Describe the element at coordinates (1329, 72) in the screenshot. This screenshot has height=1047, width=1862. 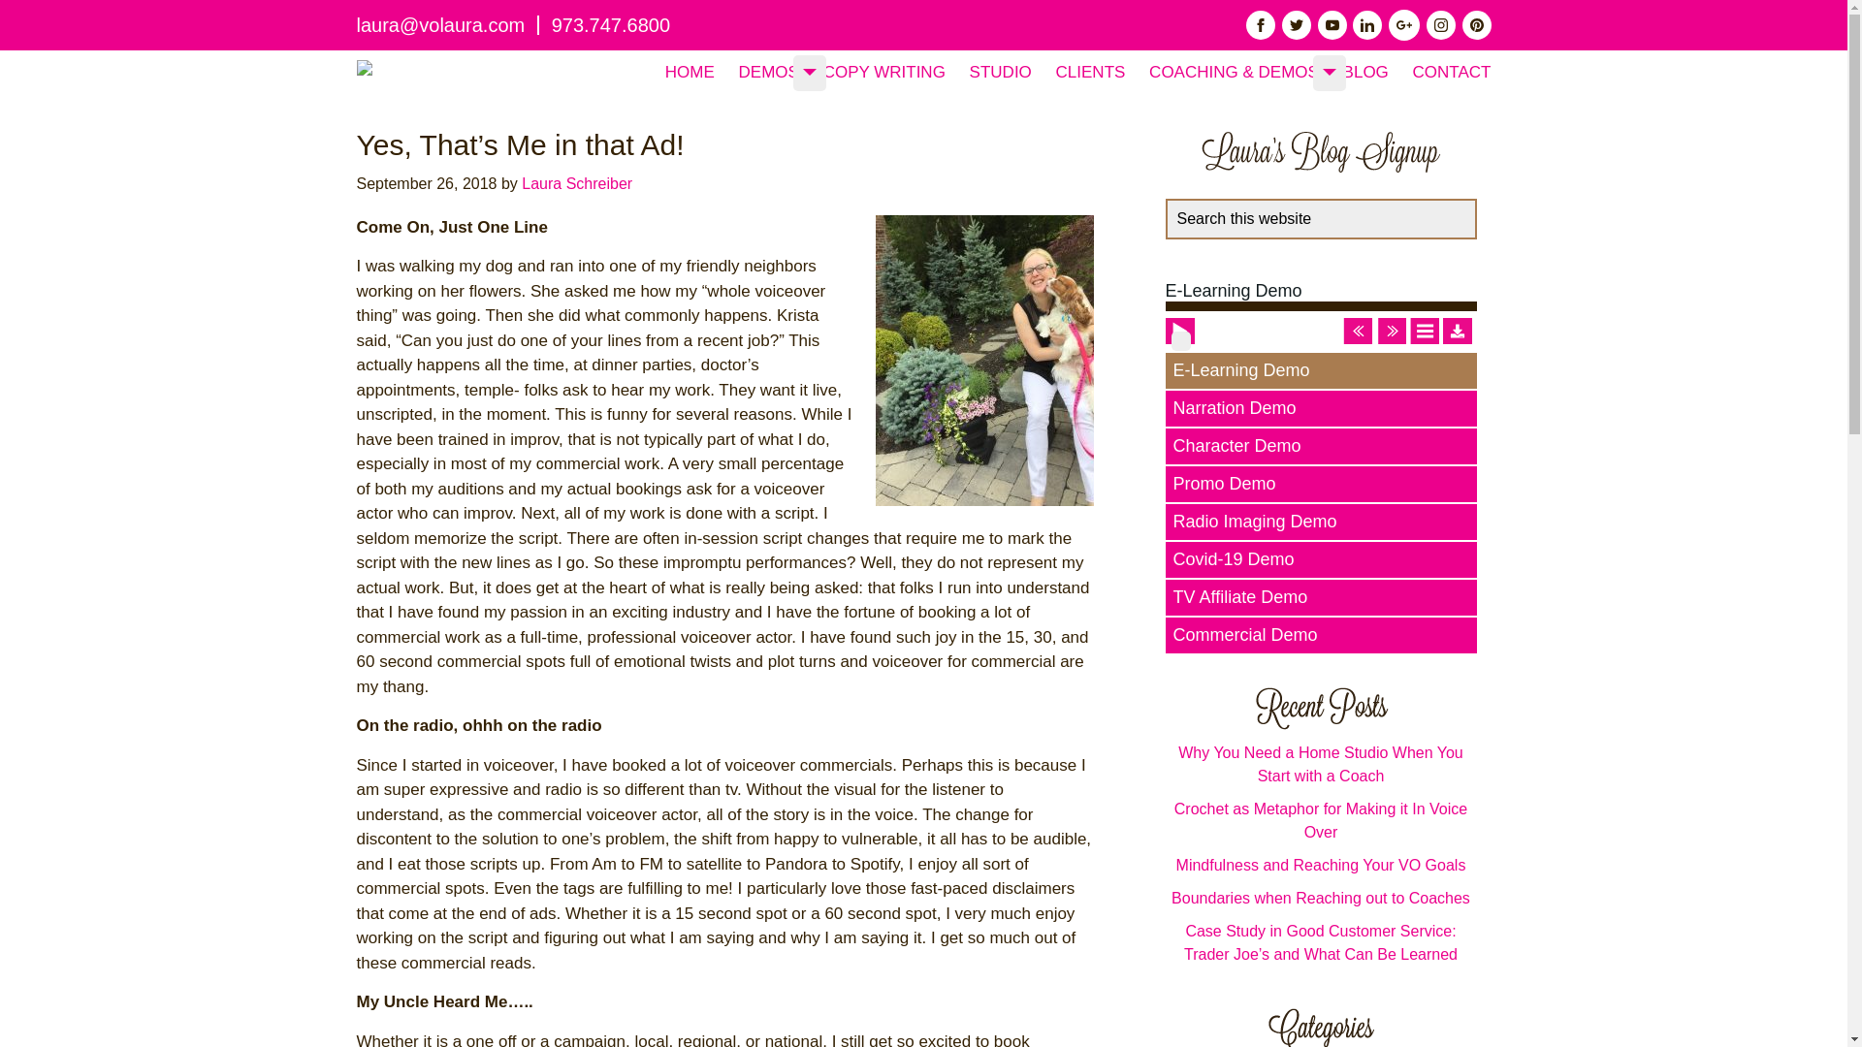
I see `Submenu` at that location.